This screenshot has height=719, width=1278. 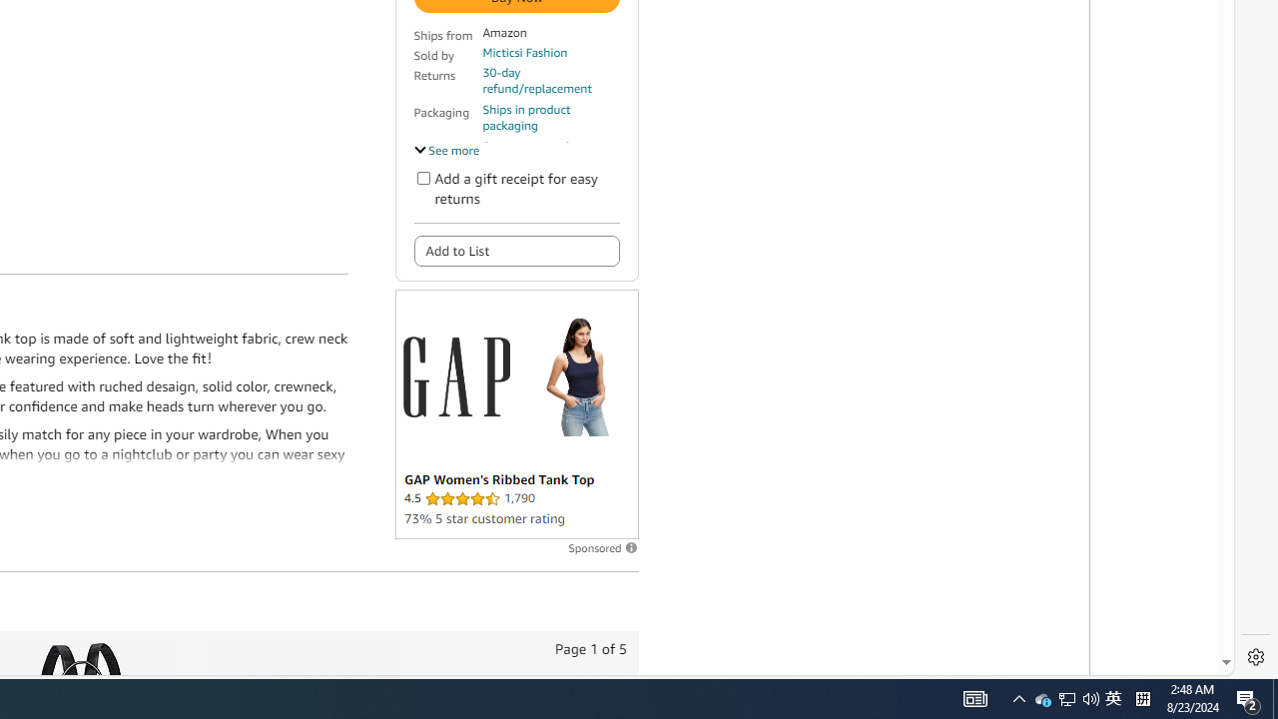 I want to click on Secure transaction, so click(x=532, y=146).